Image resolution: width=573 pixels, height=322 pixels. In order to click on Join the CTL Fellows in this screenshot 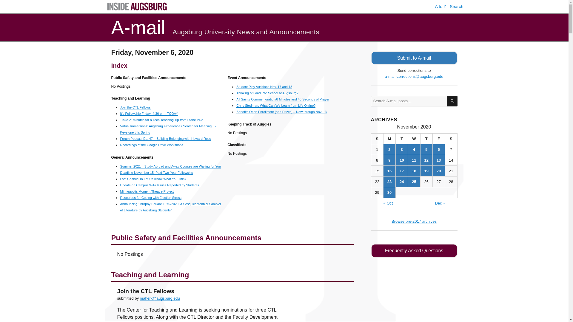, I will do `click(145, 291)`.